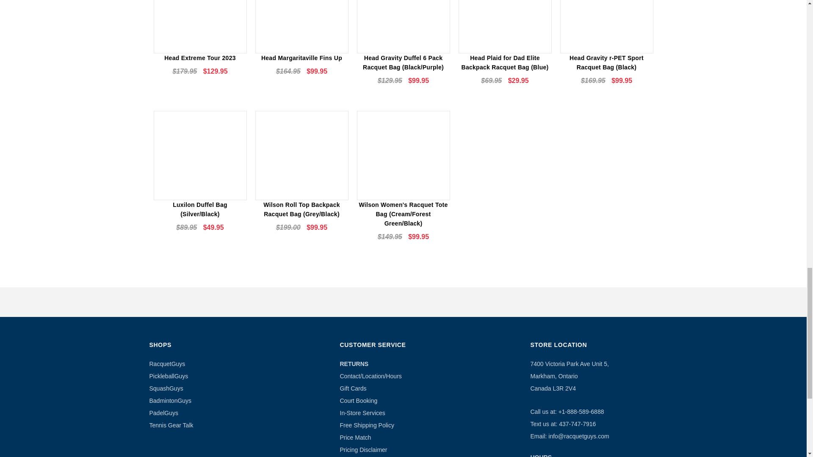 This screenshot has height=457, width=813. I want to click on BadmintonGuys, so click(170, 400).